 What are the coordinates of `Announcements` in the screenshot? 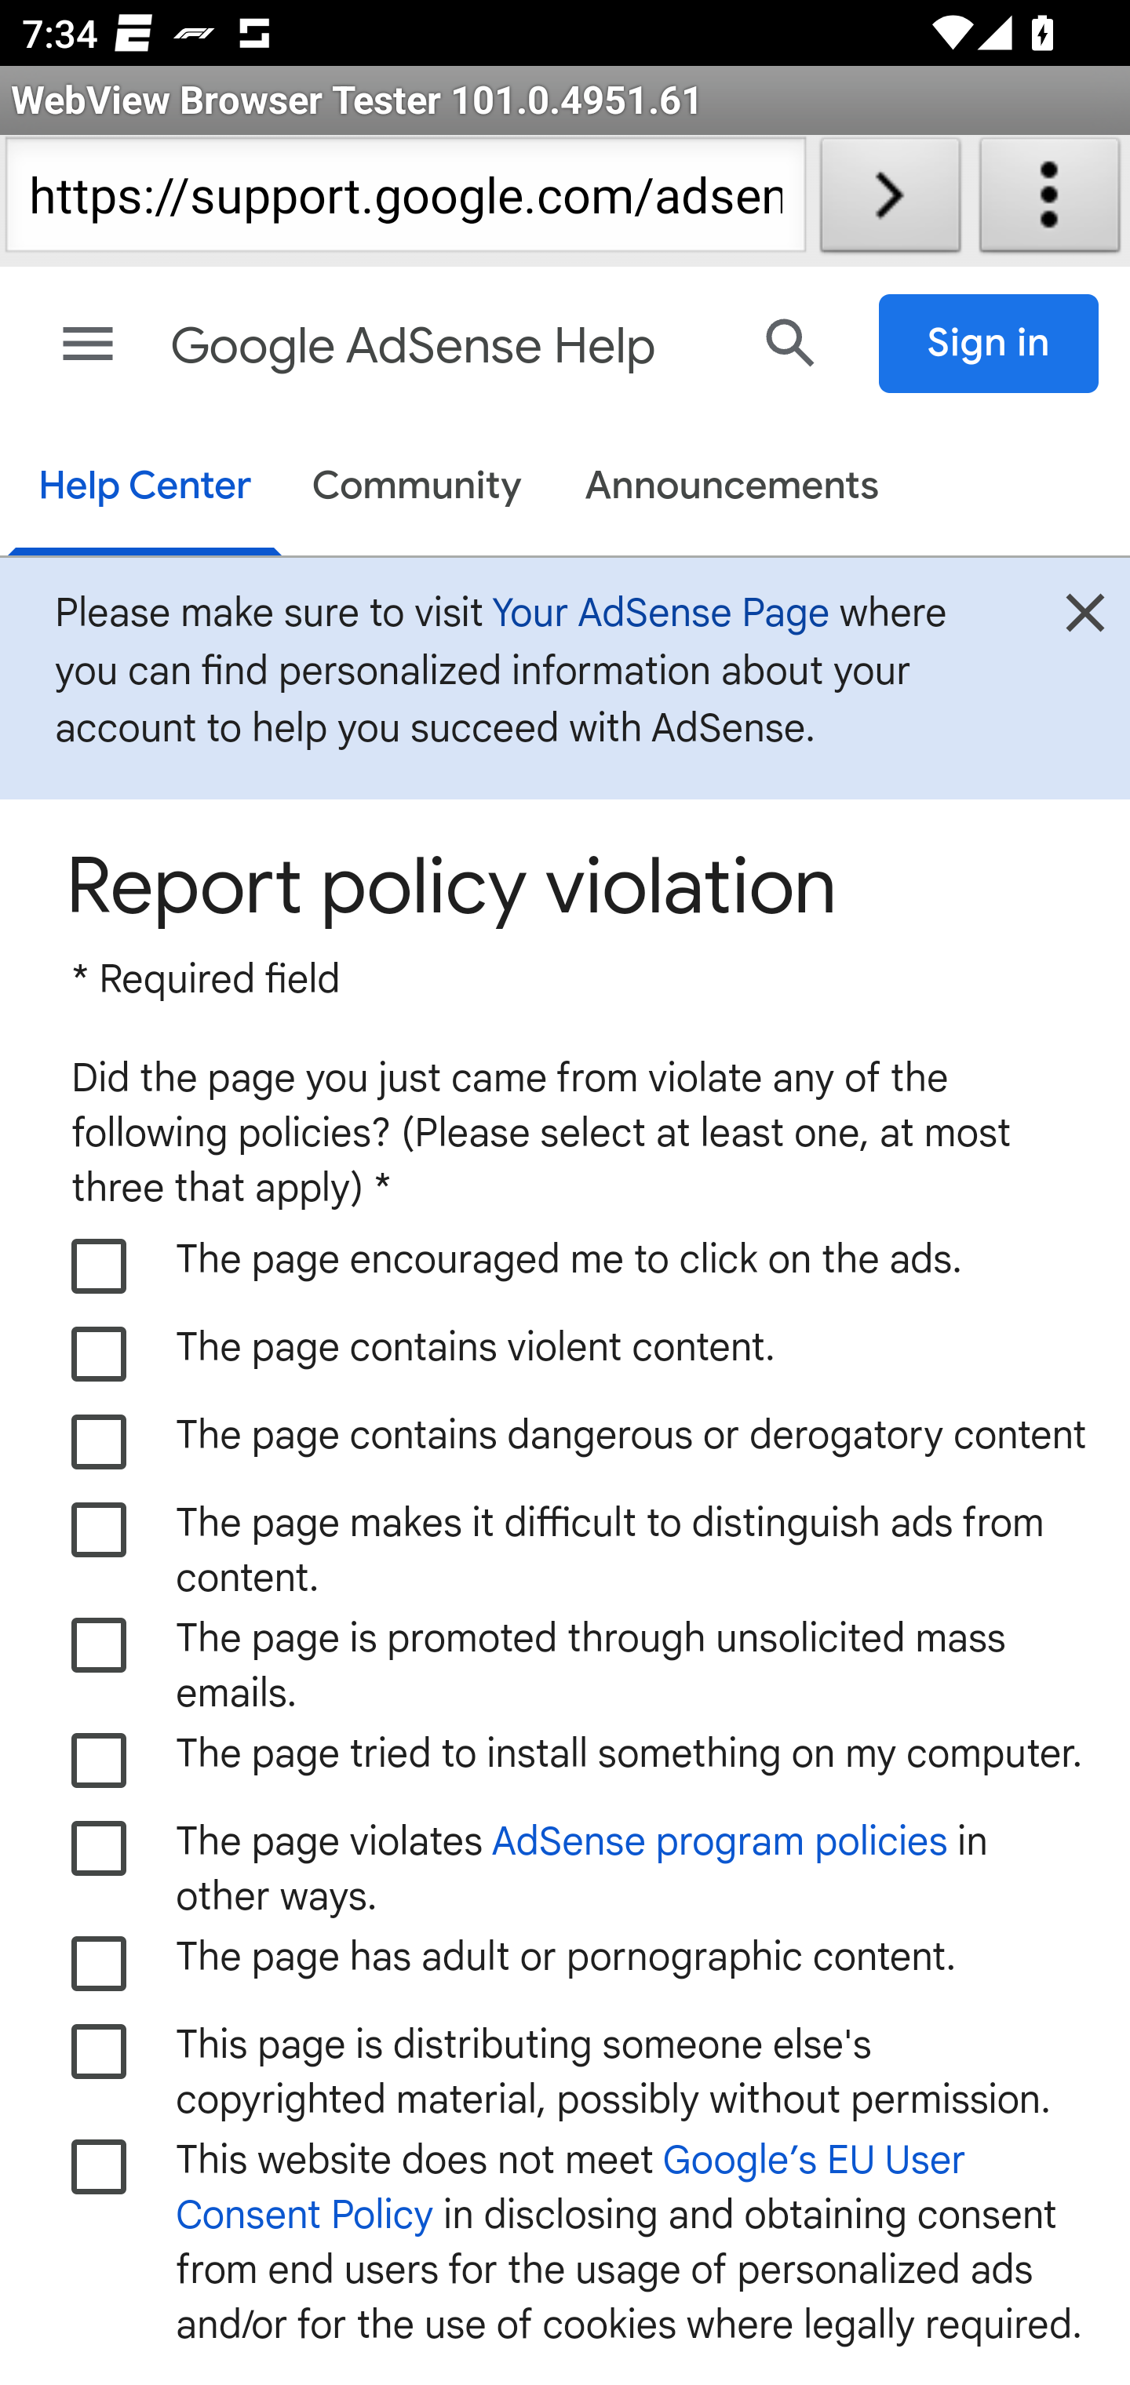 It's located at (731, 488).